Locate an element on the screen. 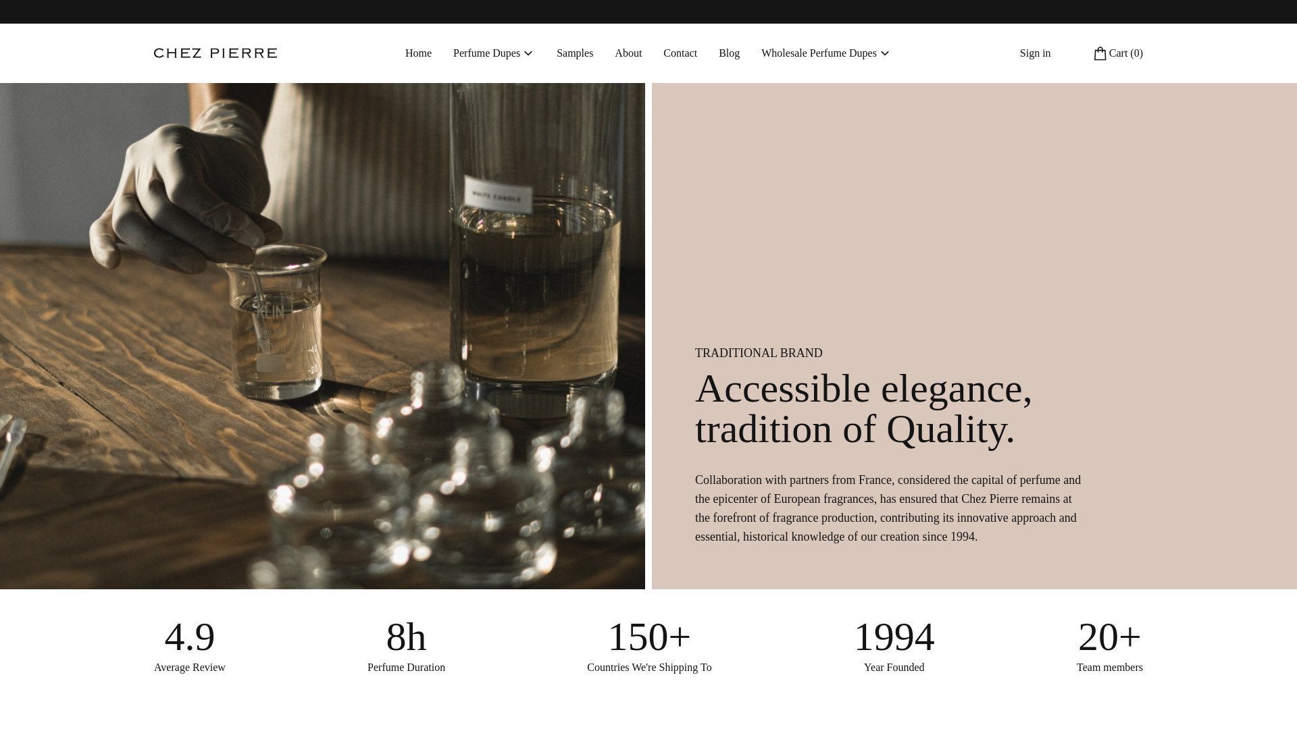 Image resolution: width=1297 pixels, height=729 pixels. Samples is located at coordinates (574, 53).